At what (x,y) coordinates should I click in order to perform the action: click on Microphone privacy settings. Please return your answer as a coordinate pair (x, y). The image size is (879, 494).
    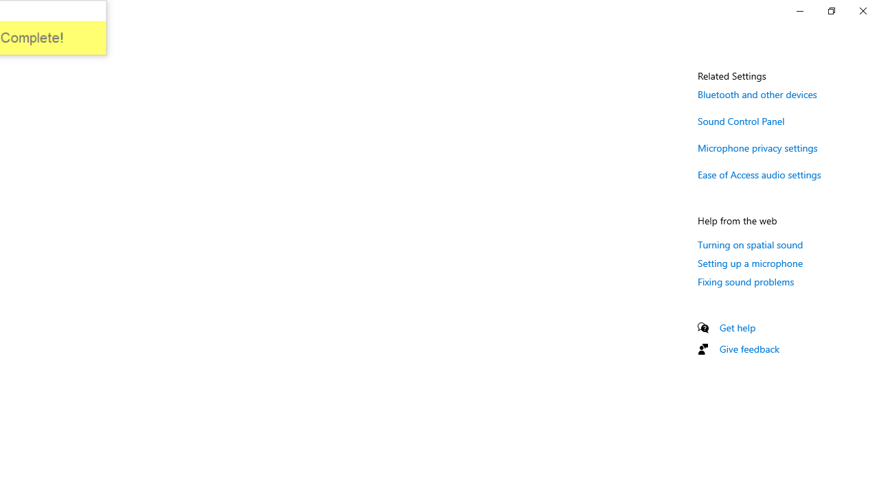
    Looking at the image, I should click on (757, 147).